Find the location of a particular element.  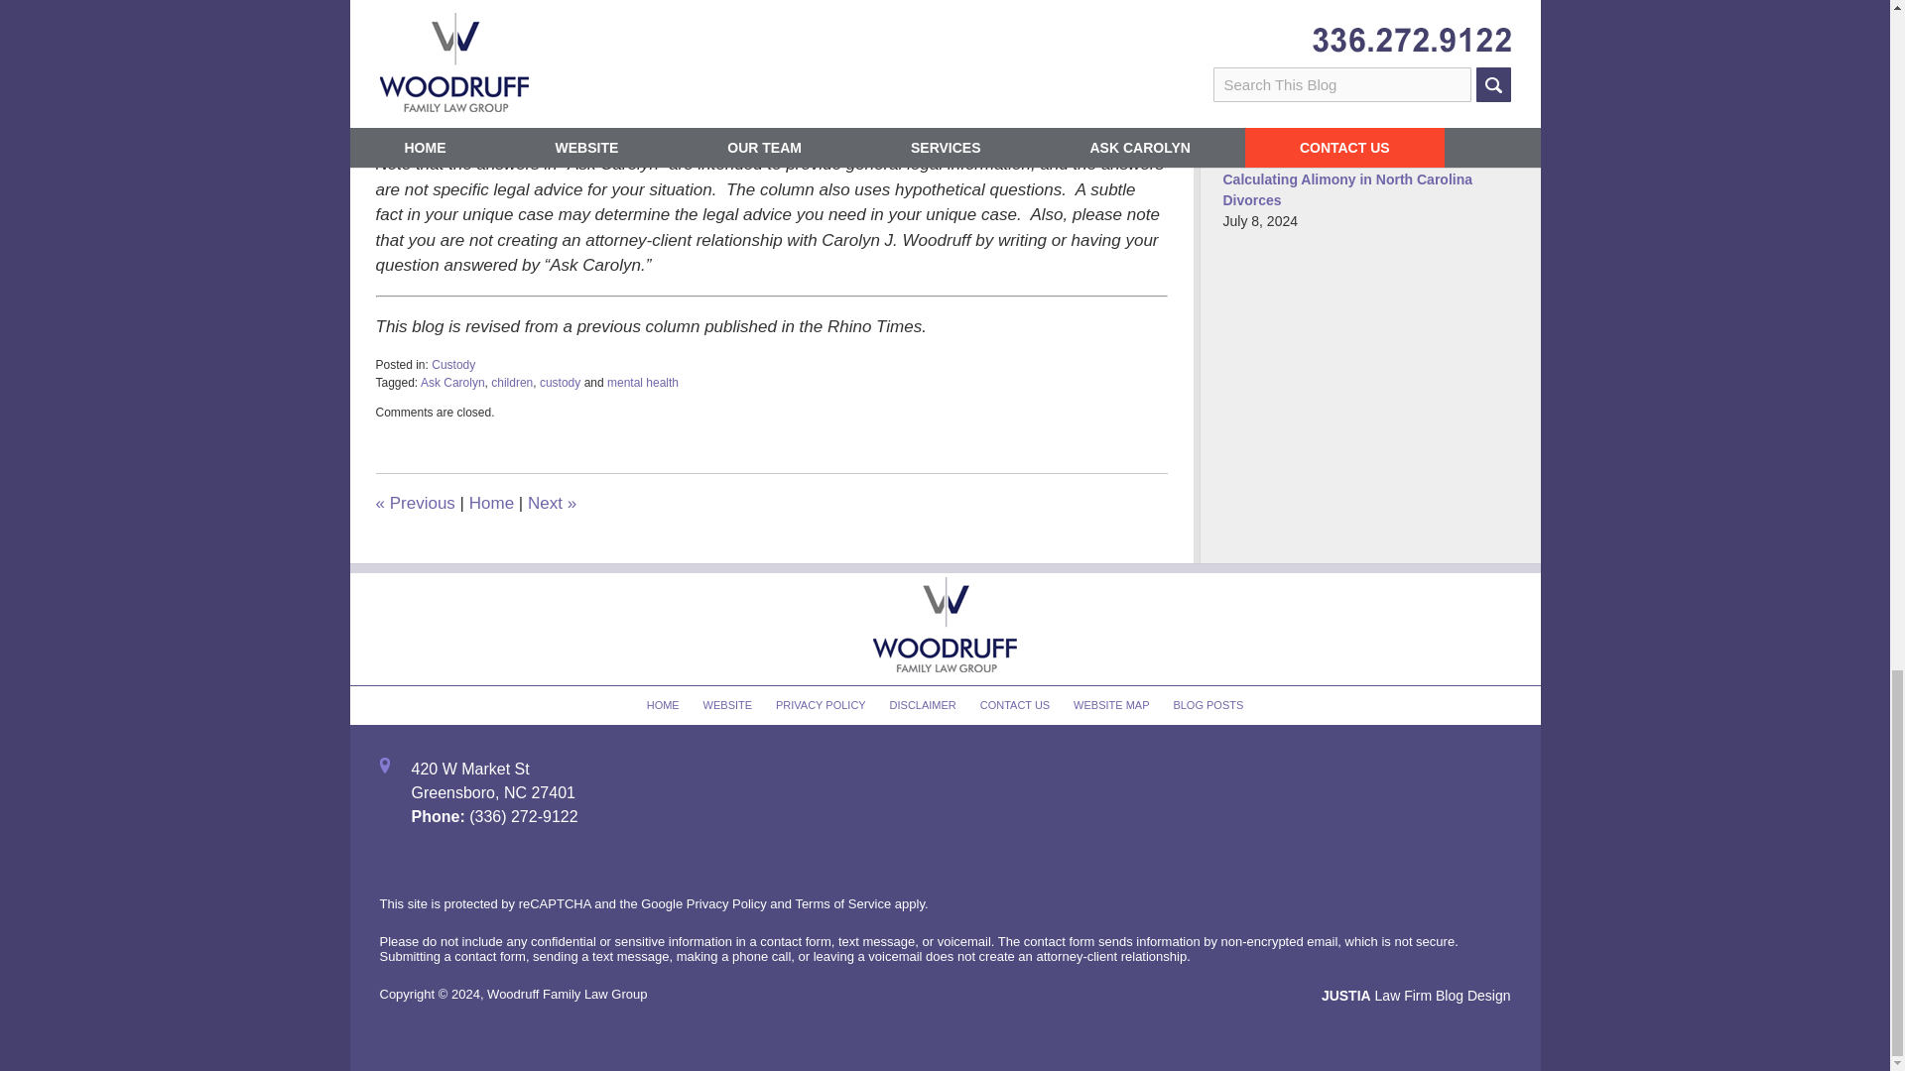

Facebook is located at coordinates (587, 95).